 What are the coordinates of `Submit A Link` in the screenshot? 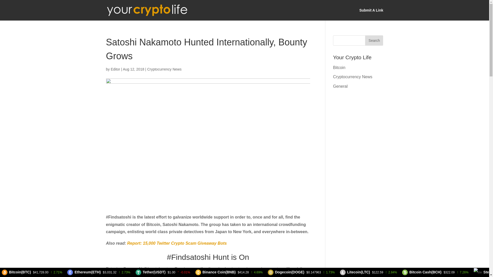 It's located at (371, 14).